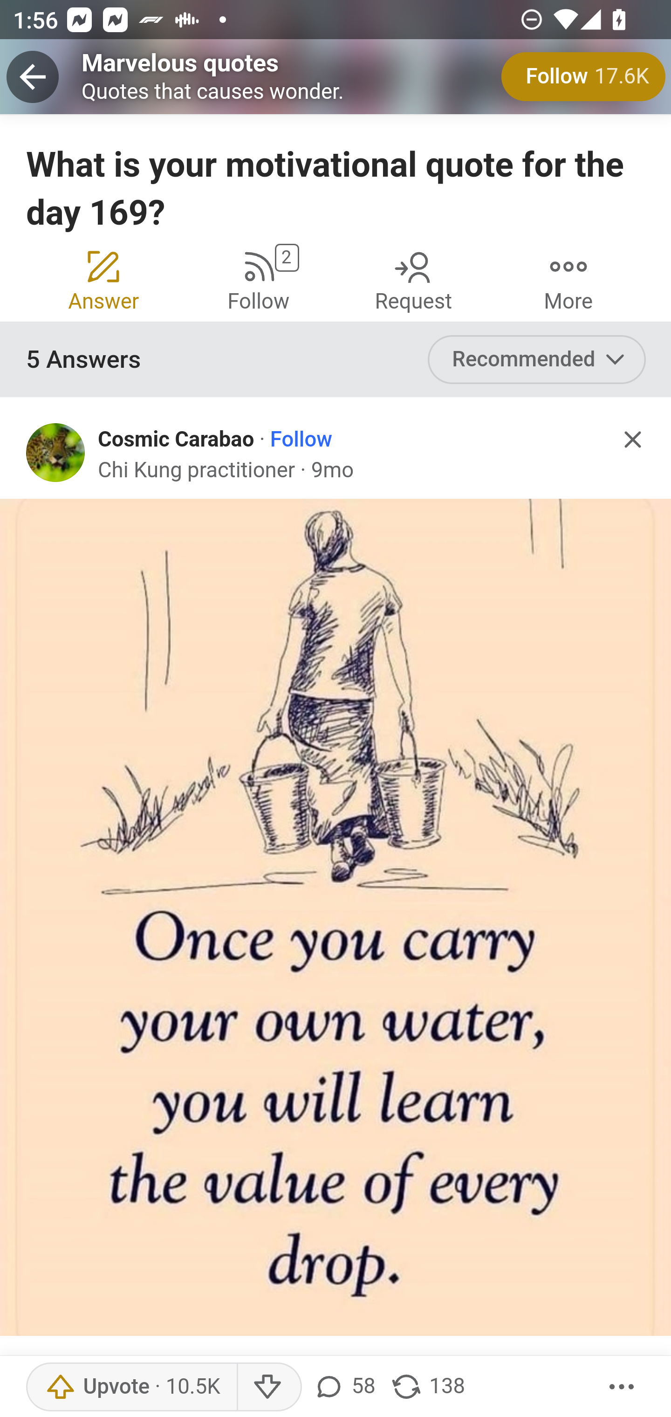  What do you see at coordinates (176, 440) in the screenshot?
I see `Cosmic Carabao` at bounding box center [176, 440].